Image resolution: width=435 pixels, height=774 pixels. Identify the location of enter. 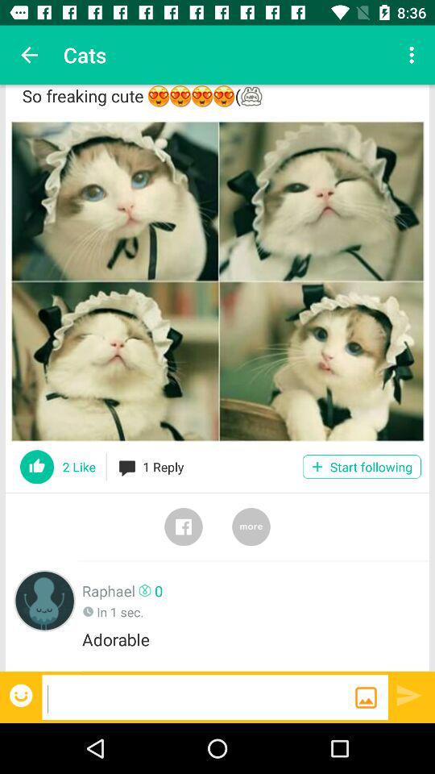
(409, 695).